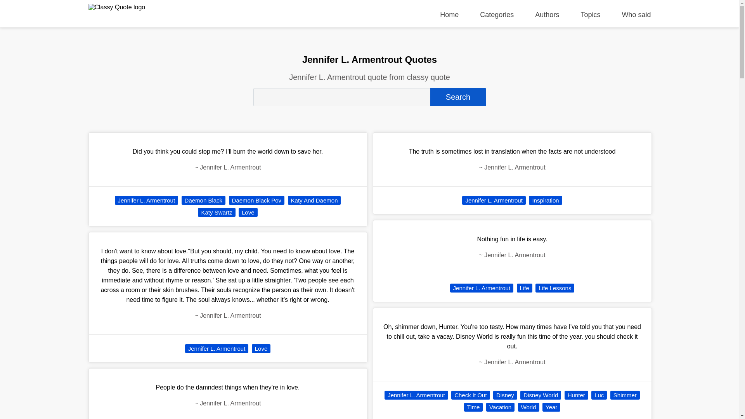 This screenshot has height=419, width=745. Describe the element at coordinates (261, 348) in the screenshot. I see `Love` at that location.